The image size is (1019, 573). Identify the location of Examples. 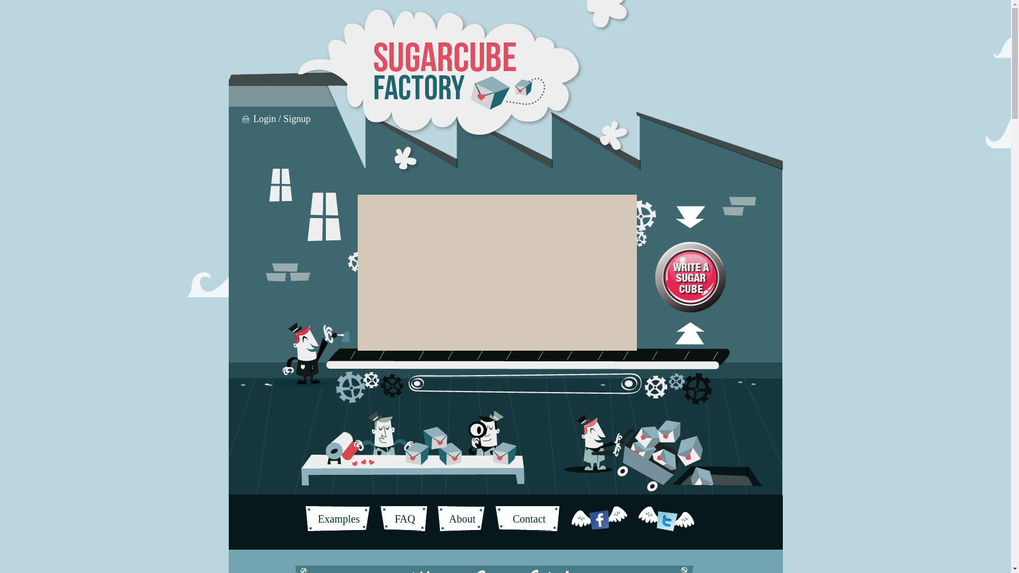
(339, 519).